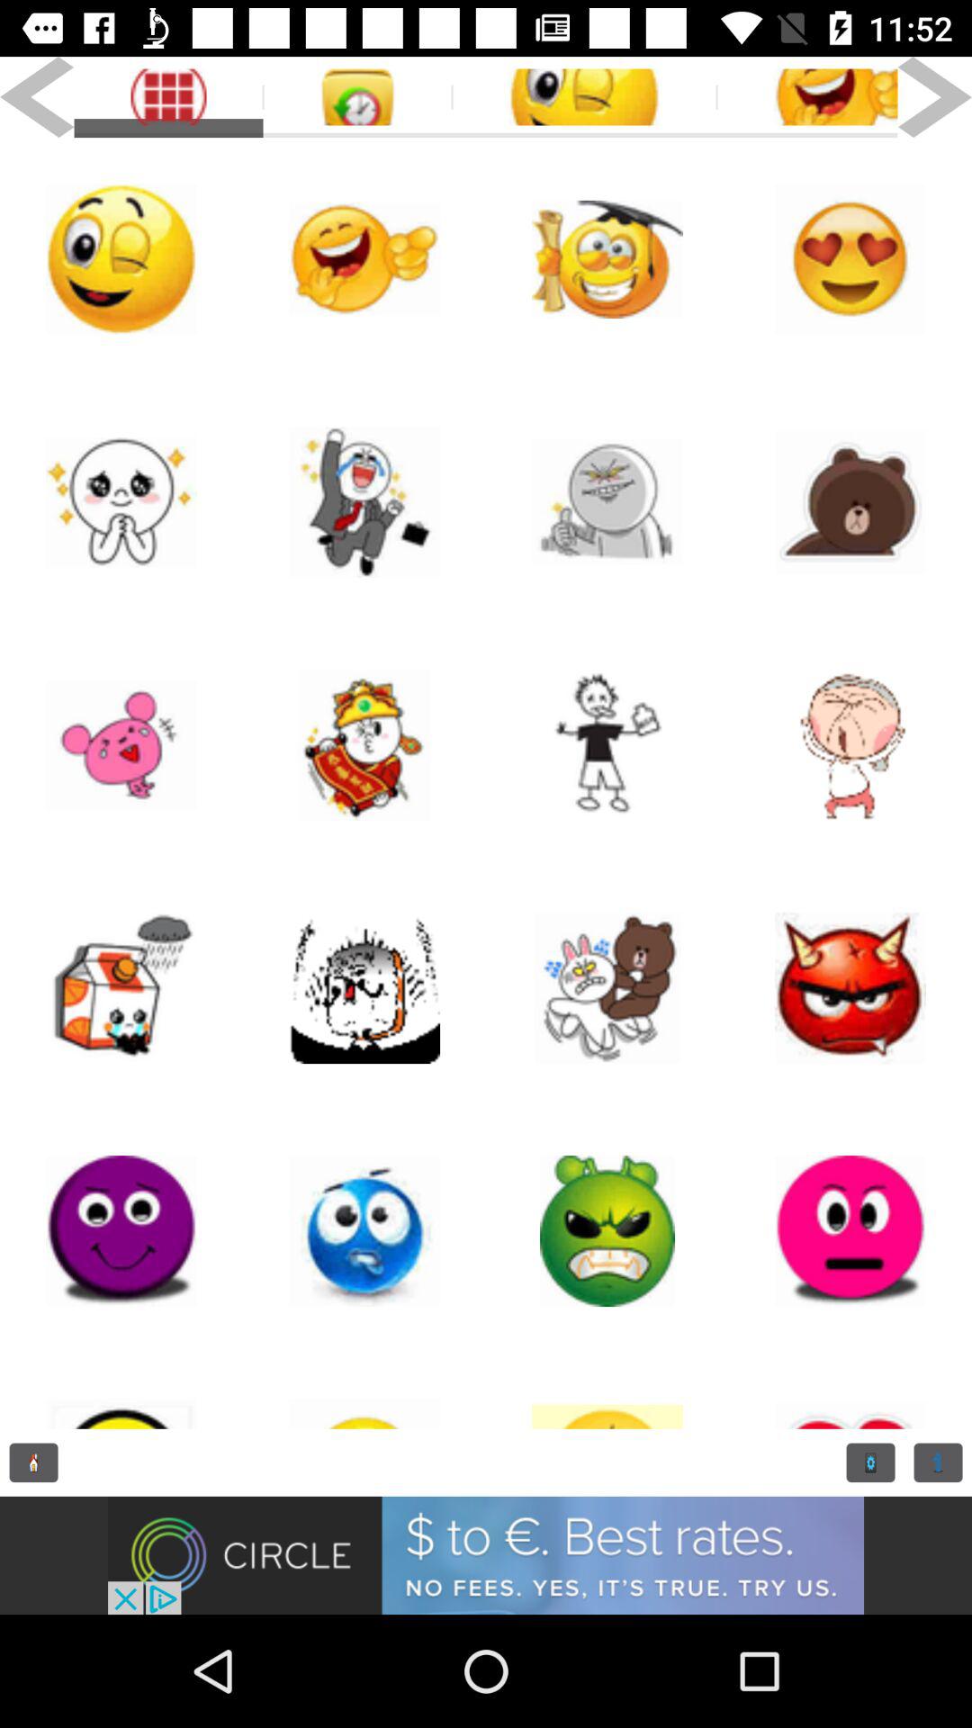 This screenshot has width=972, height=1728. I want to click on select emoji, so click(607, 502).